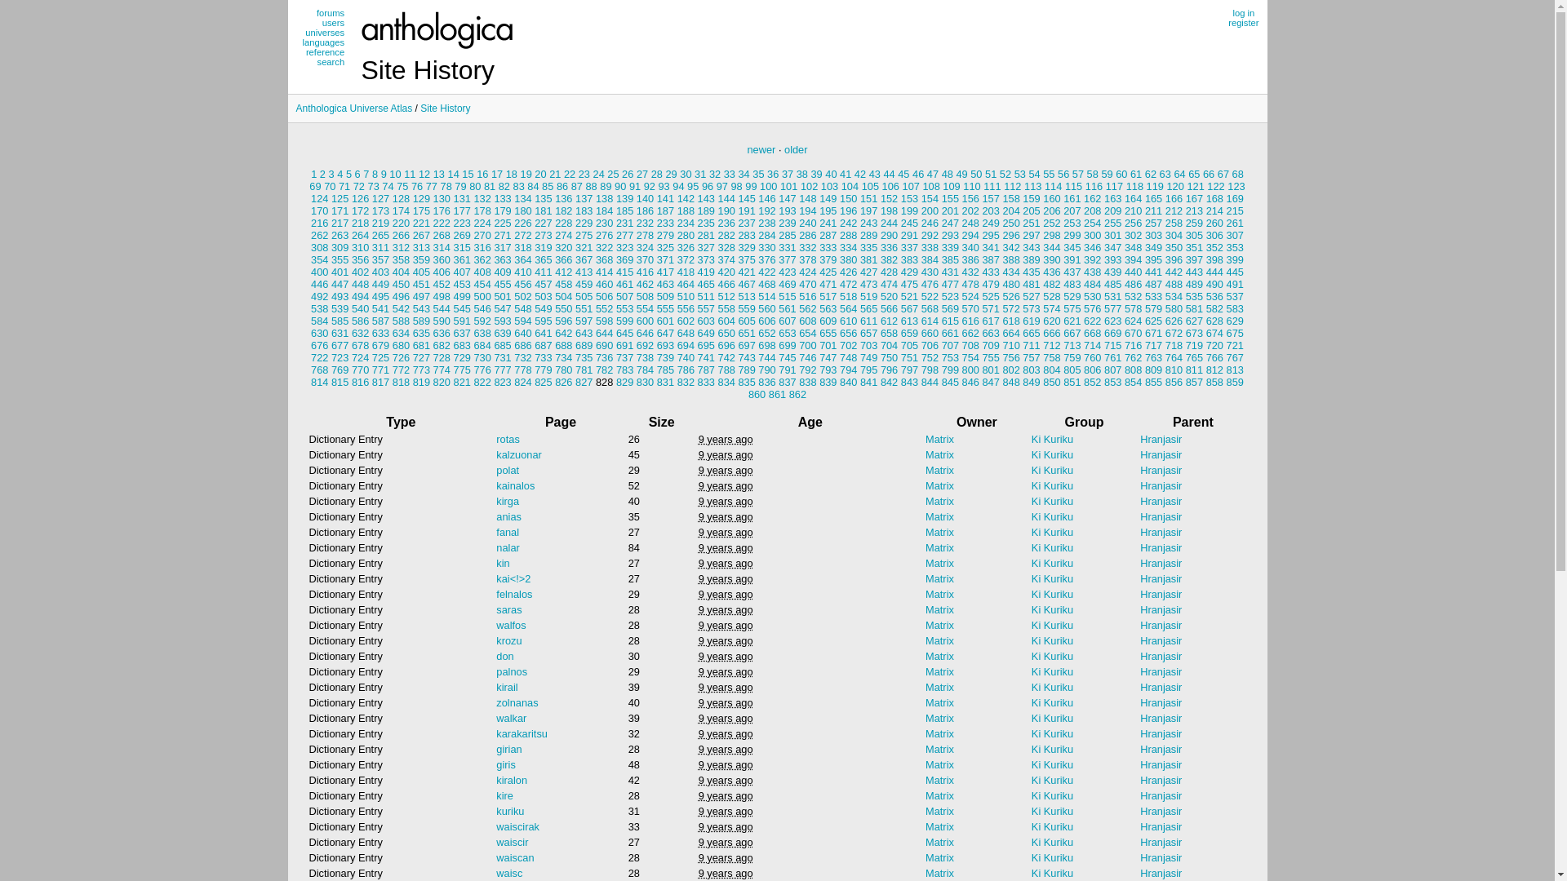 The width and height of the screenshot is (1567, 881). I want to click on 793, so click(828, 370).